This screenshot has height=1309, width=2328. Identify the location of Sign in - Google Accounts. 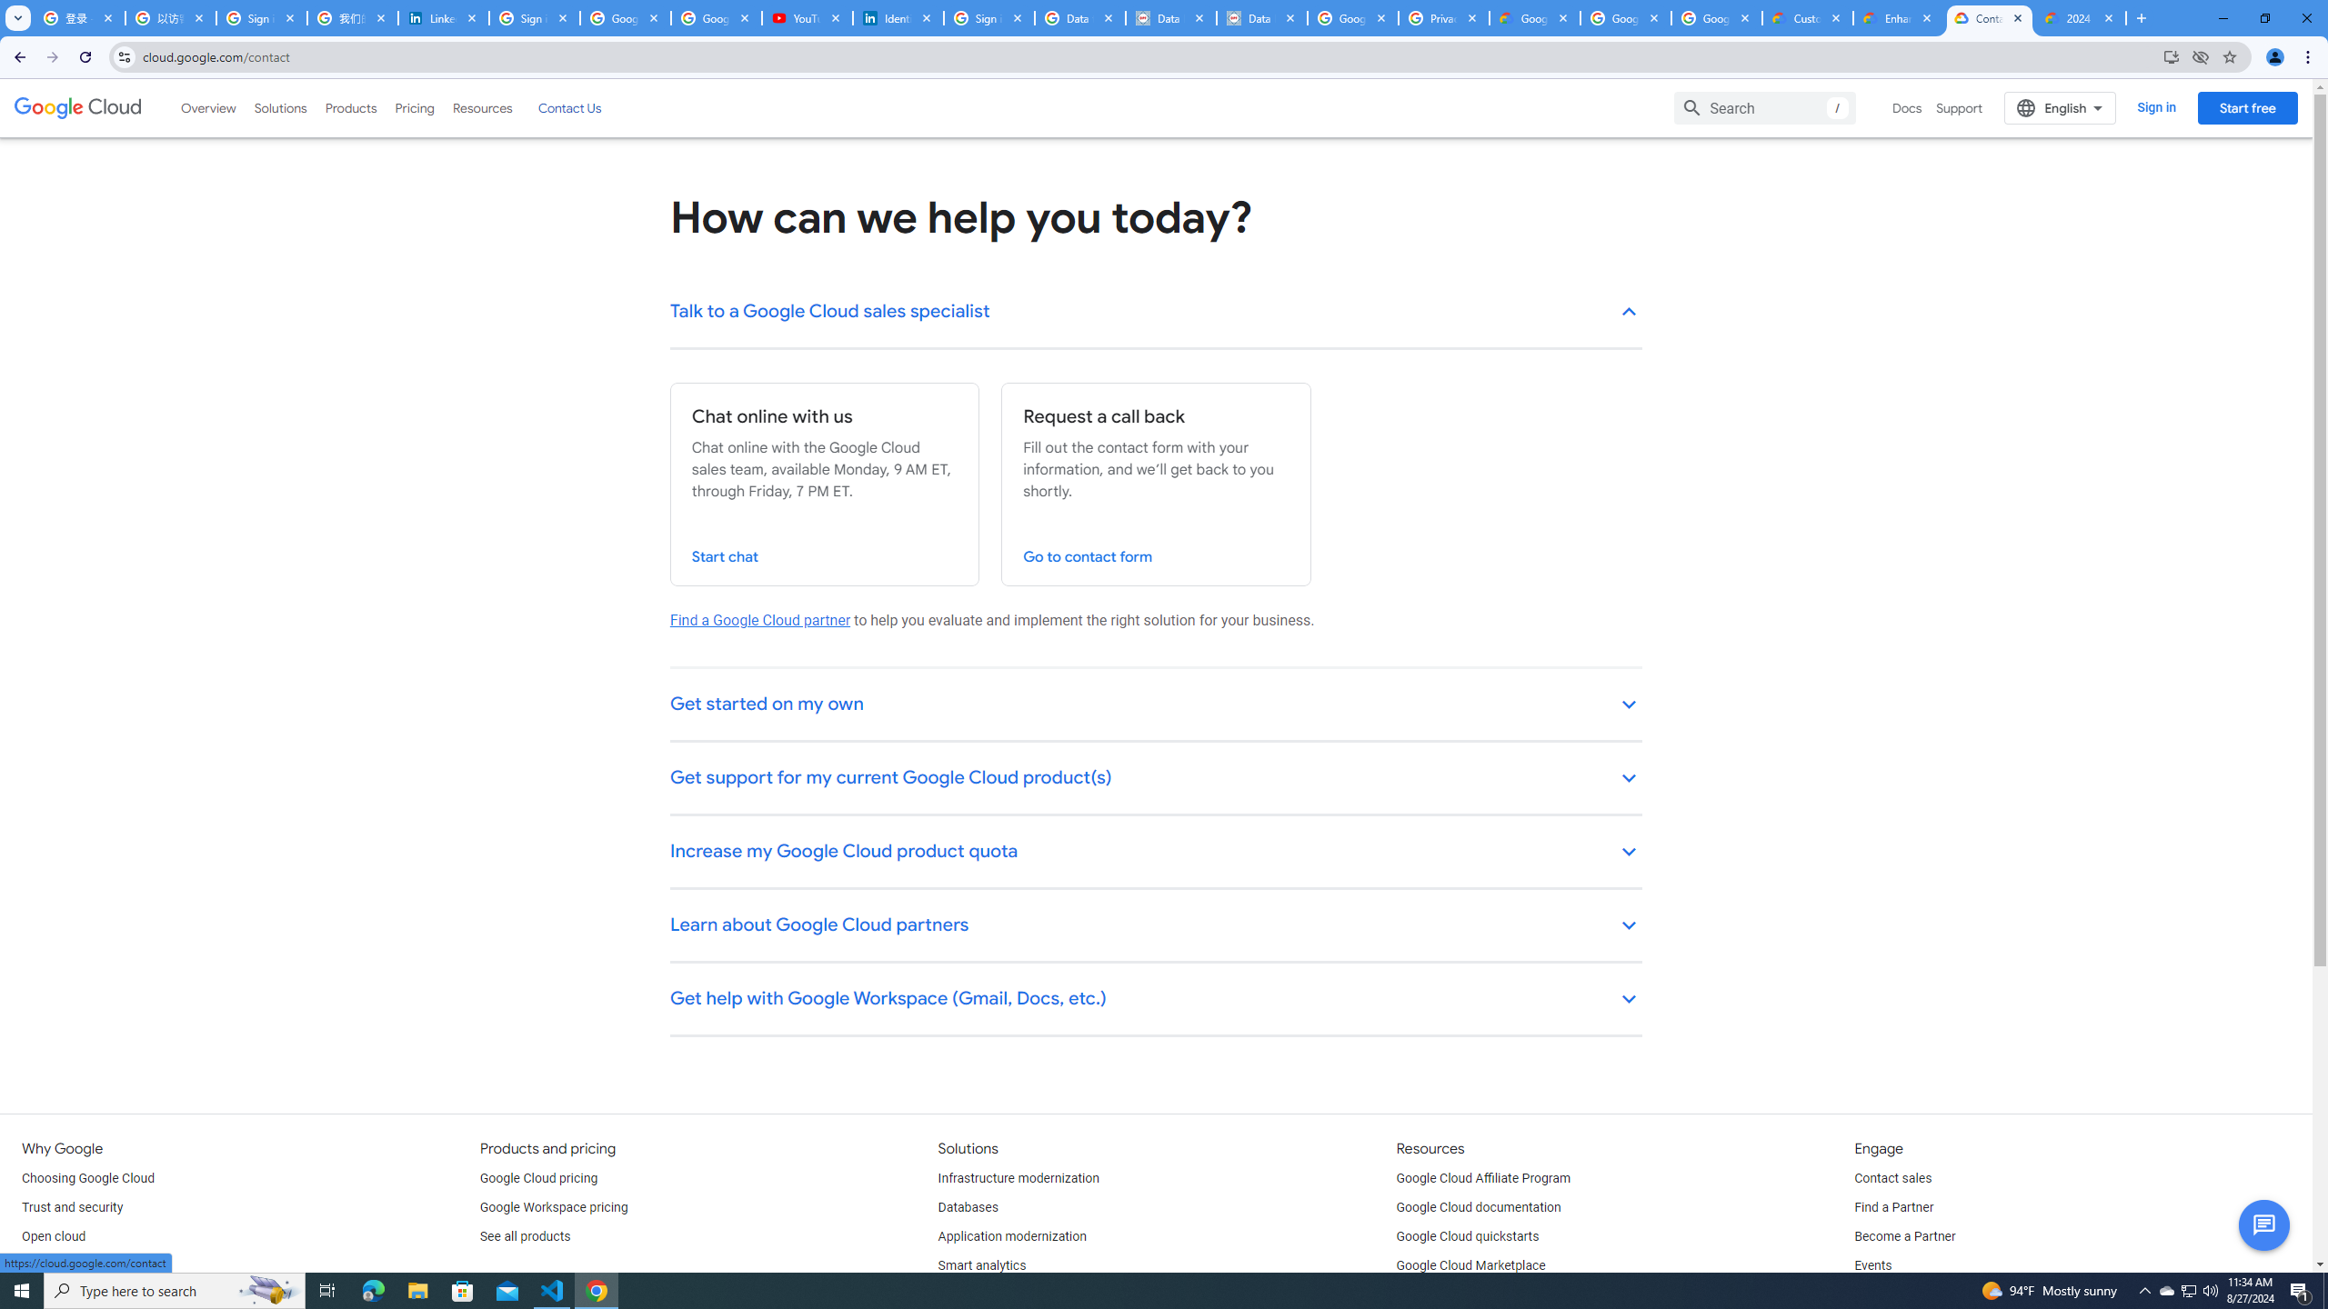
(262, 18).